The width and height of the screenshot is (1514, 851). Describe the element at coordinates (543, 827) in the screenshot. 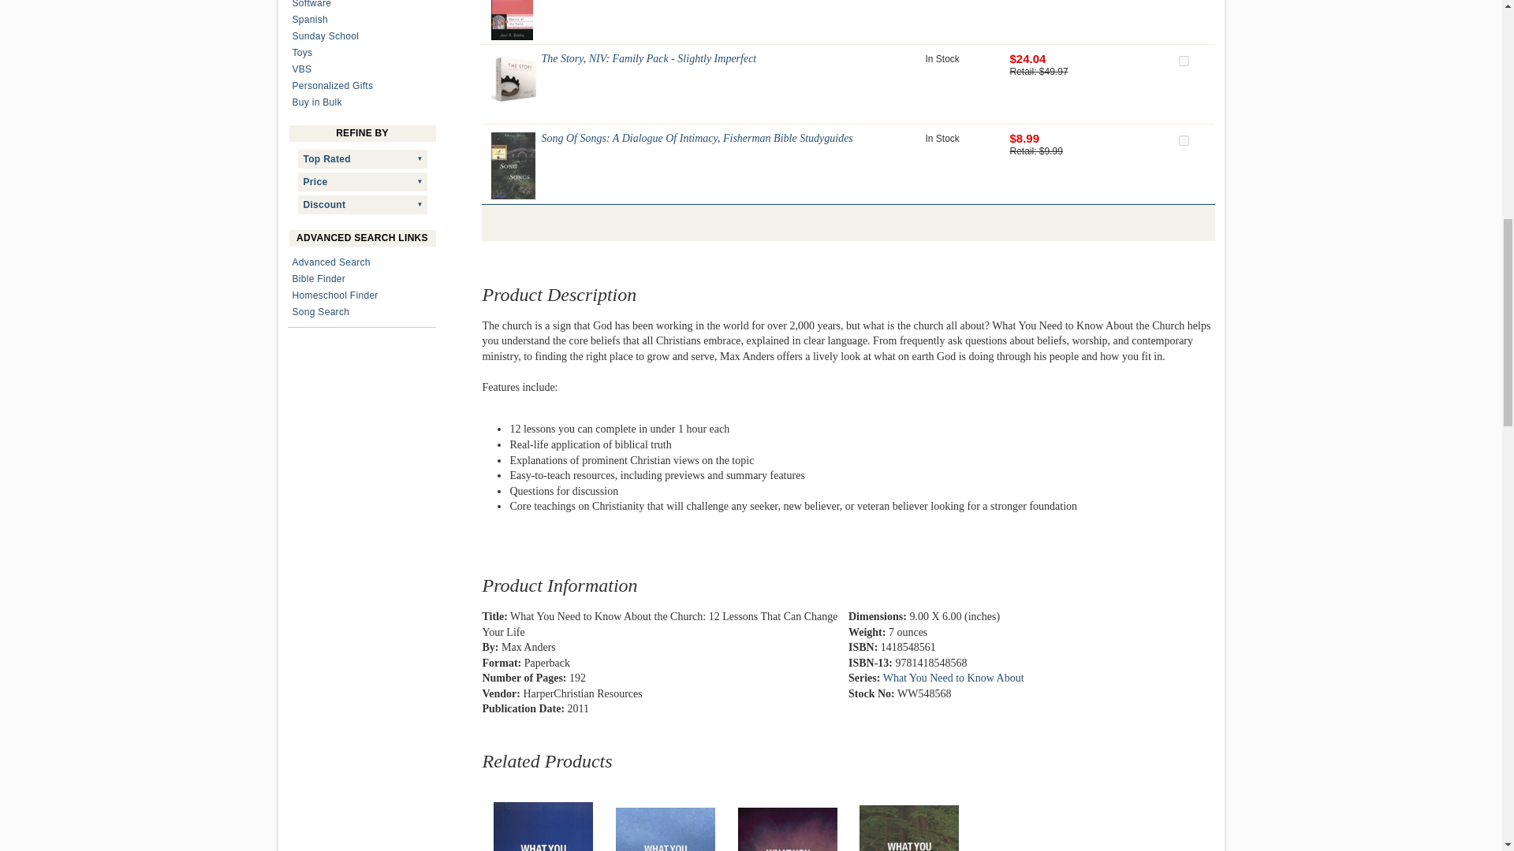

I see `What You Need to Know About the Holy Spirt in 12 Lessons` at that location.